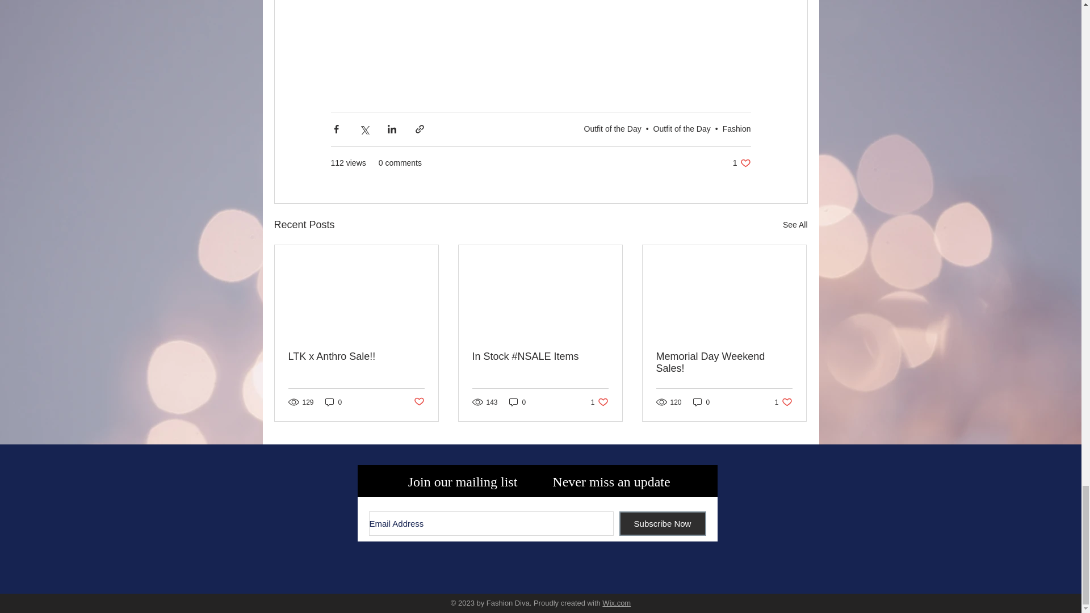 The width and height of the screenshot is (1090, 613). What do you see at coordinates (613, 129) in the screenshot?
I see `Post not marked as liked` at bounding box center [613, 129].